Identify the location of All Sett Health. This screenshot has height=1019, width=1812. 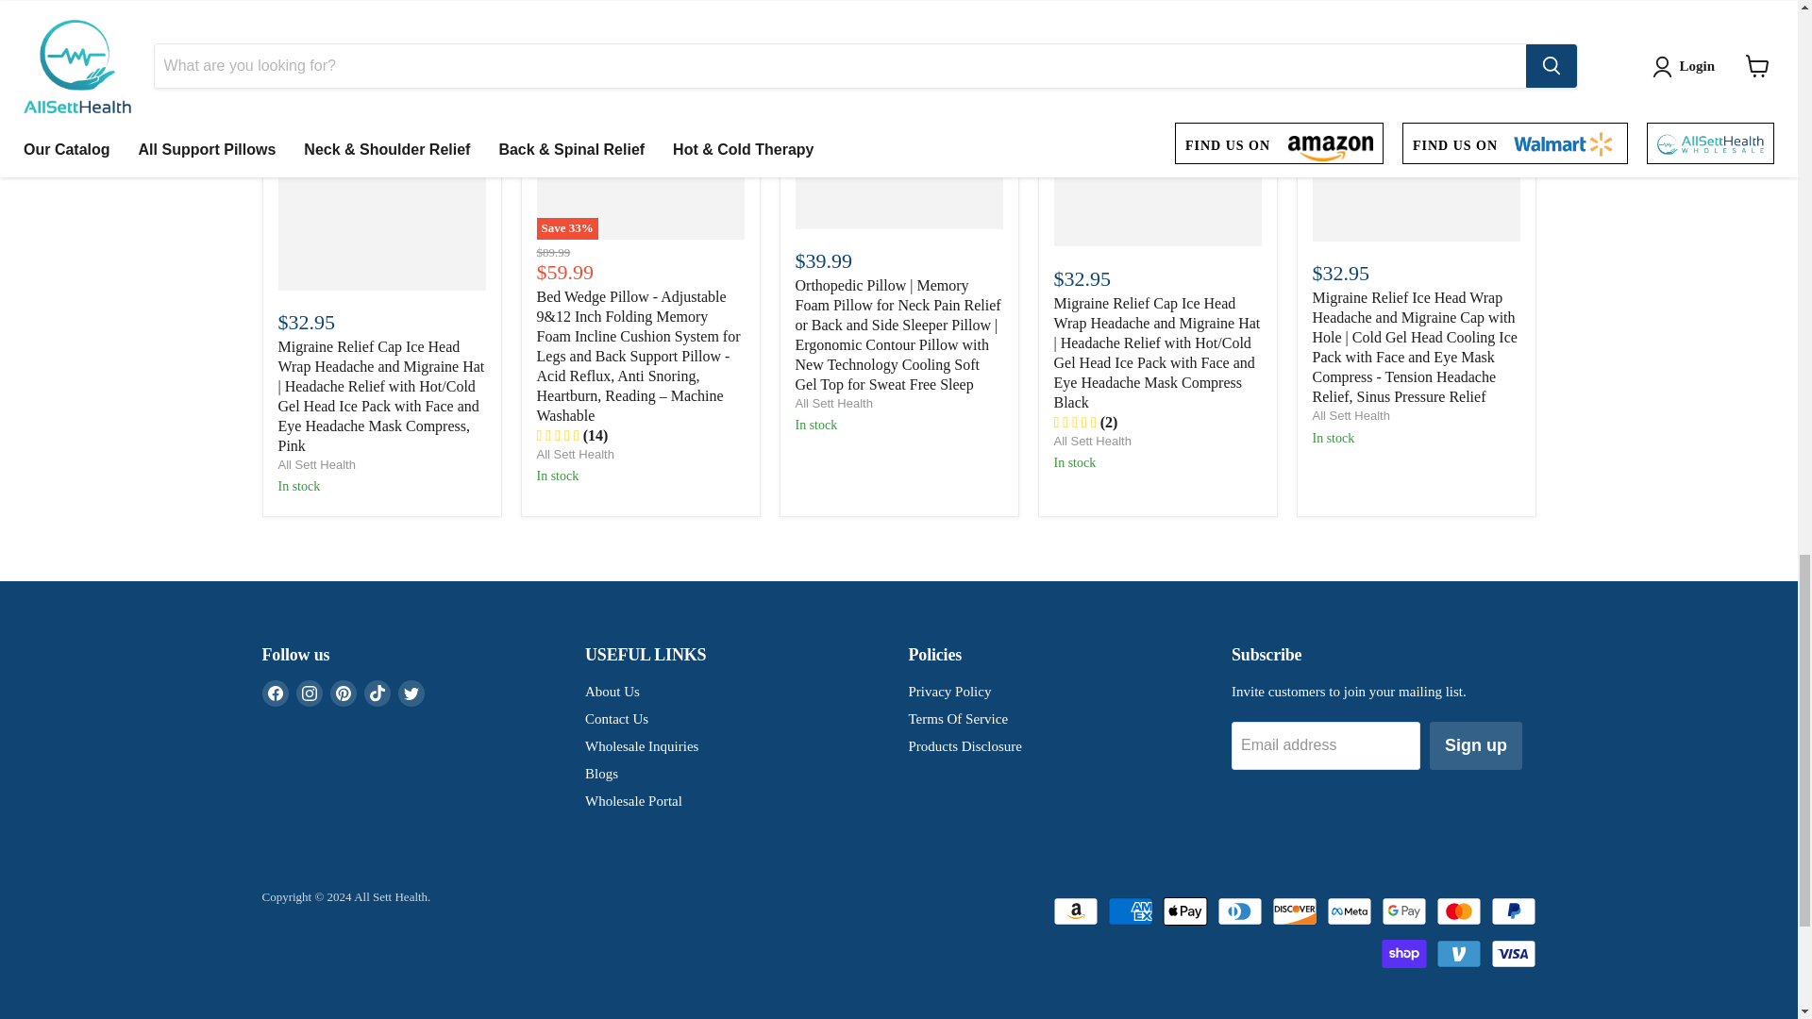
(575, 455).